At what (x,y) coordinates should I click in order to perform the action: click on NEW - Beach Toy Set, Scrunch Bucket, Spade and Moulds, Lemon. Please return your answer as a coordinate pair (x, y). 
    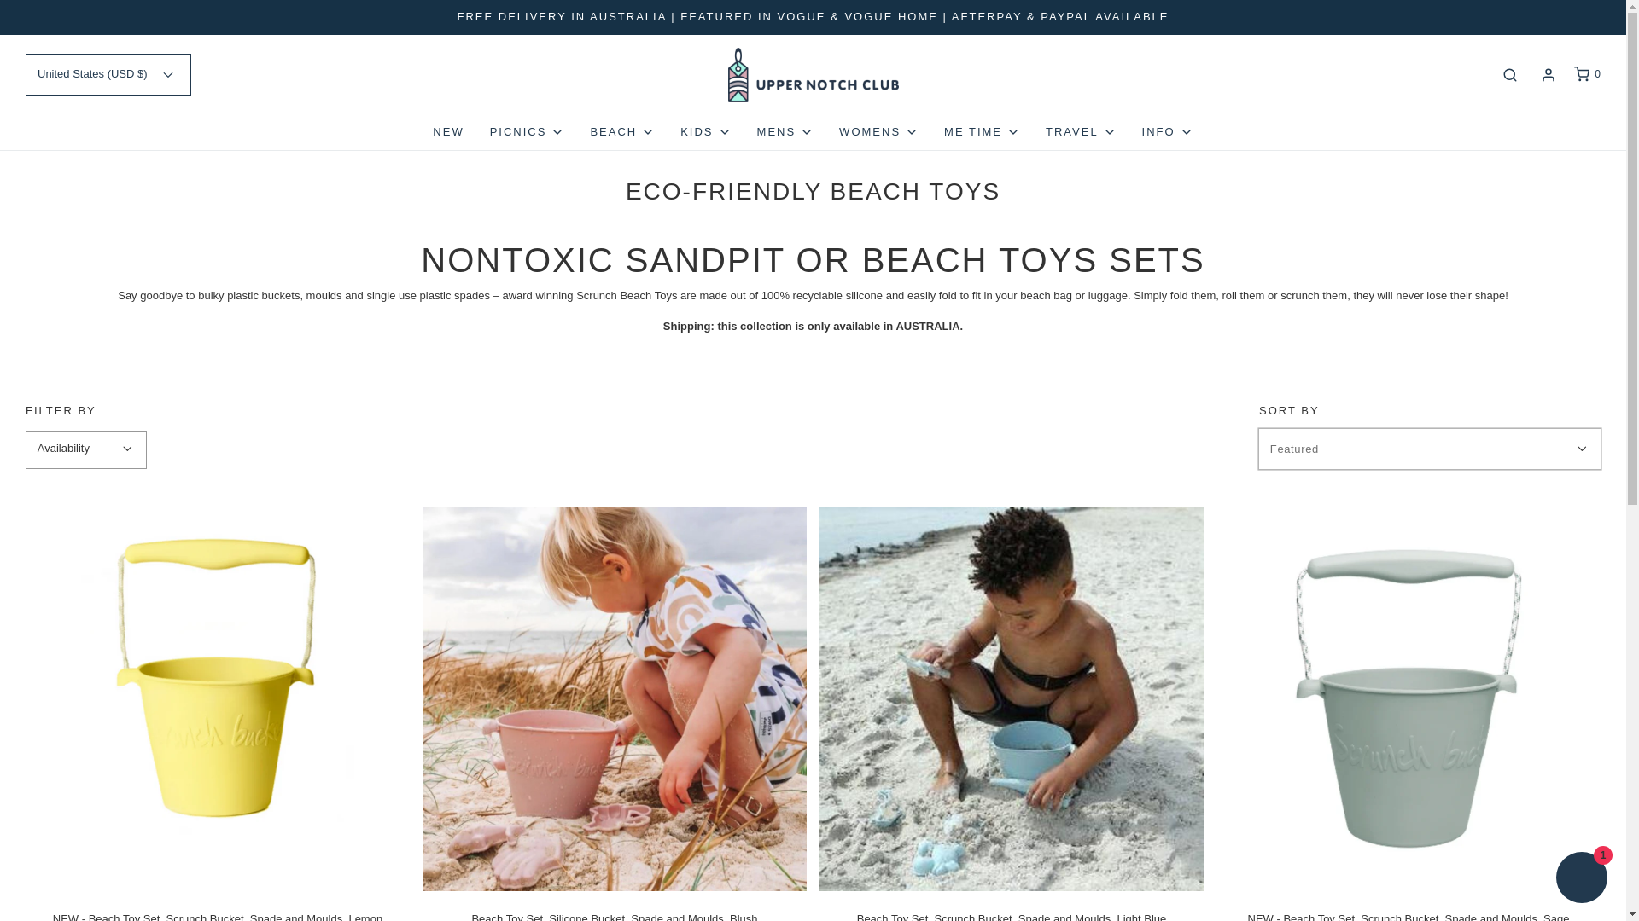
    Looking at the image, I should click on (218, 699).